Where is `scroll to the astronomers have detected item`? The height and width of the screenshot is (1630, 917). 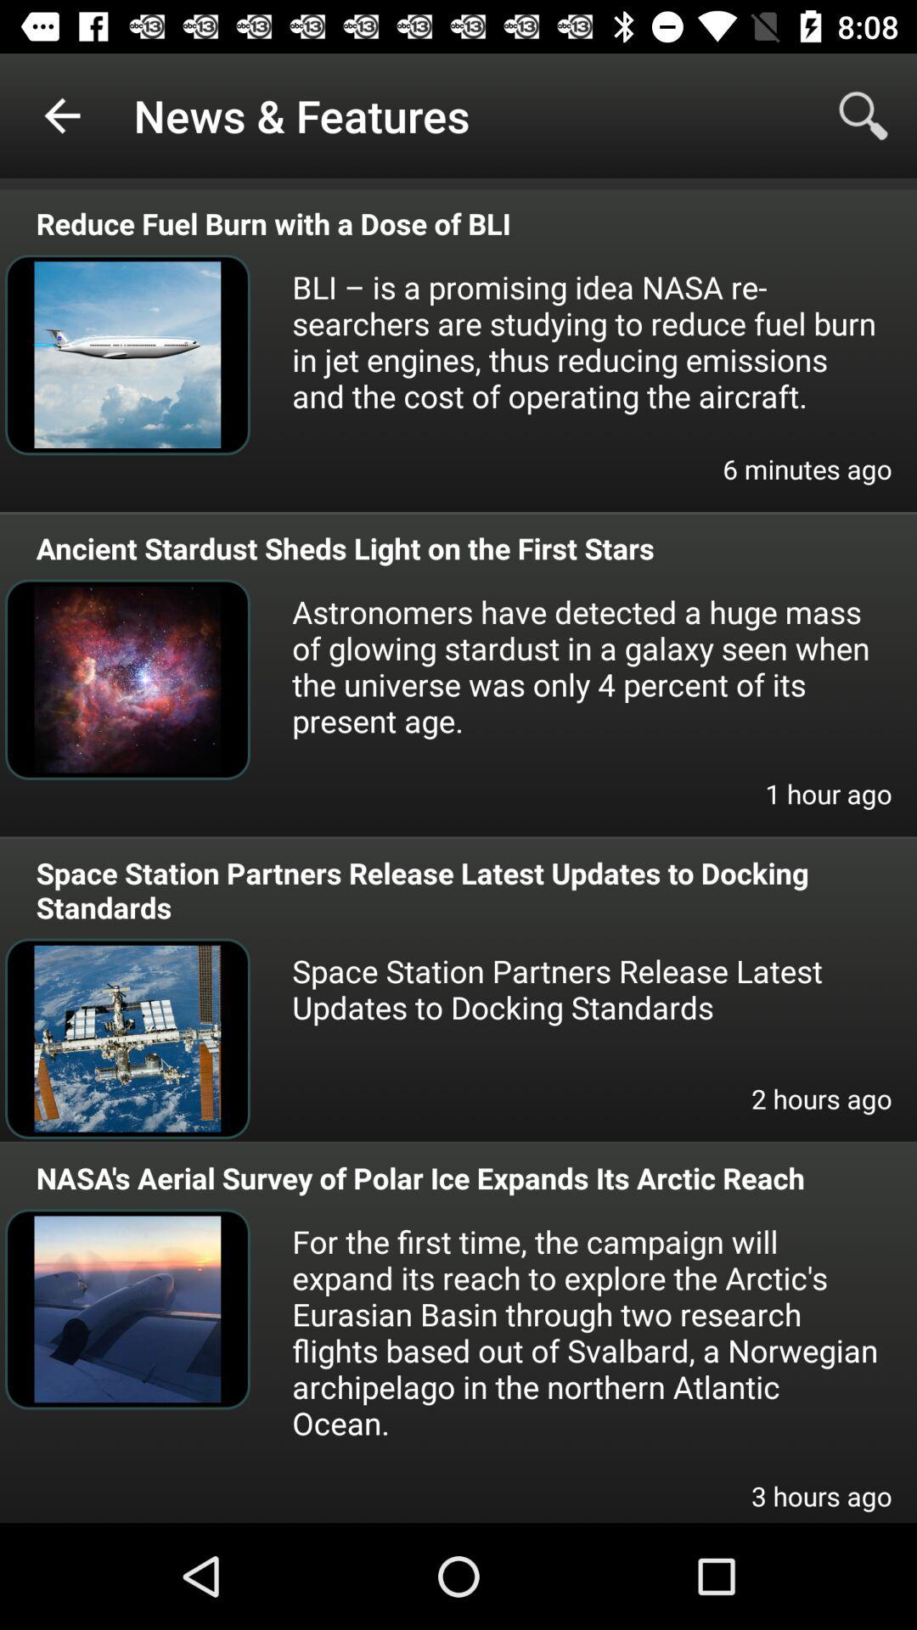
scroll to the astronomers have detected item is located at coordinates (586, 666).